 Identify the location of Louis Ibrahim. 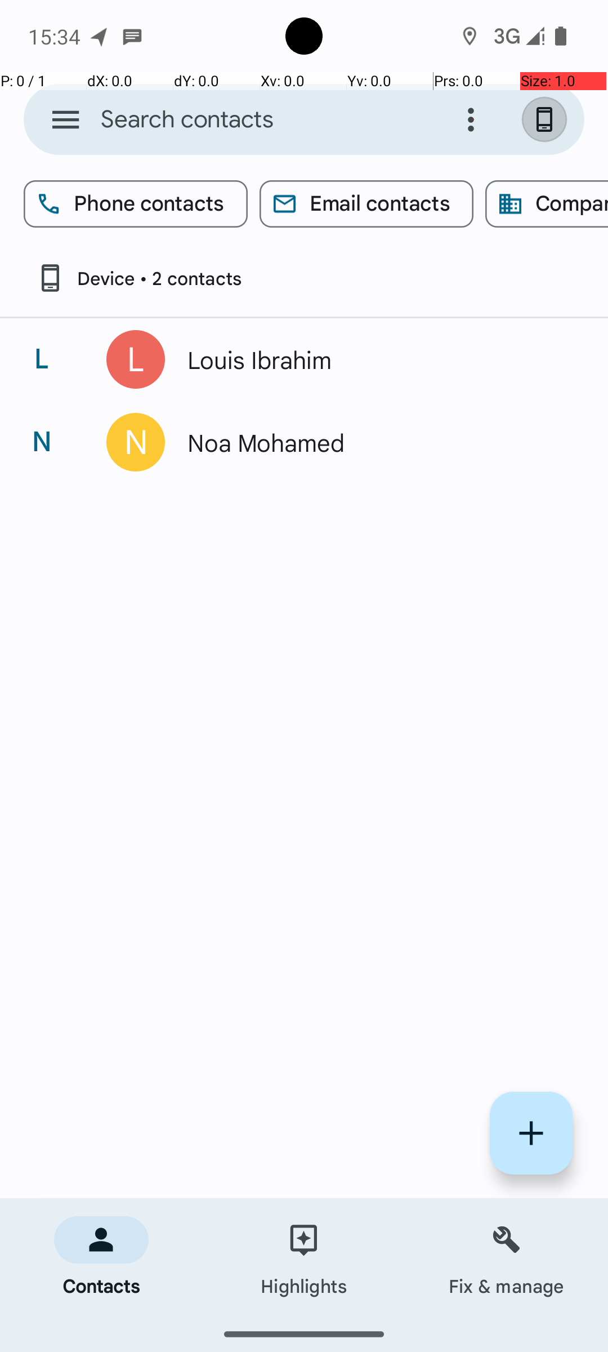
(374, 359).